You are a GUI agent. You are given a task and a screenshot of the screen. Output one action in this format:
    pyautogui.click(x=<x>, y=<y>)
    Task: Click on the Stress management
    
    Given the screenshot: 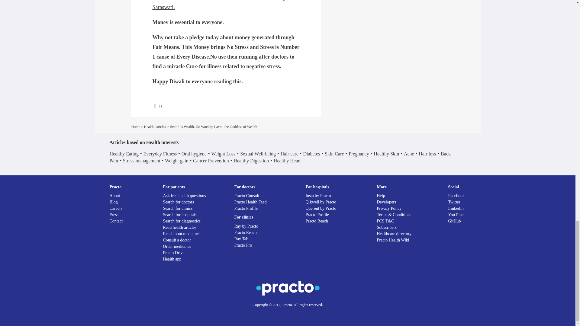 What is the action you would take?
    pyautogui.click(x=142, y=161)
    